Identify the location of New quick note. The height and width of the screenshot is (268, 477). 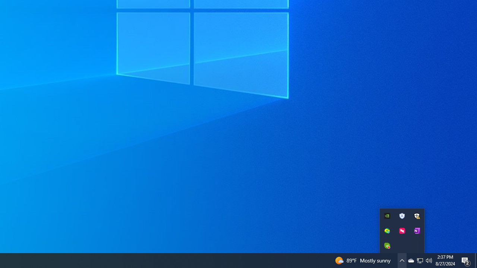
(417, 231).